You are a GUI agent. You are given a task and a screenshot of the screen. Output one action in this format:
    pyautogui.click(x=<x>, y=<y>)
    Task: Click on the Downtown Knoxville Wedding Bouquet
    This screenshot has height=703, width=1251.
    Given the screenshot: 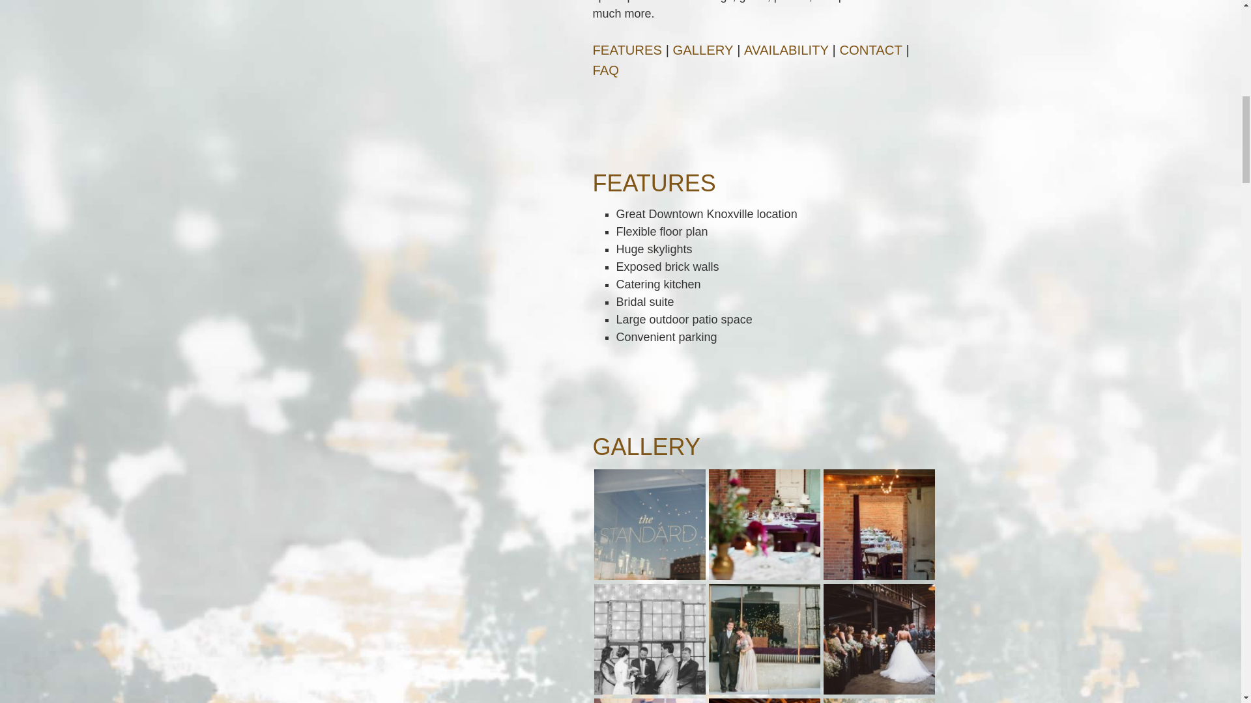 What is the action you would take?
    pyautogui.click(x=878, y=700)
    